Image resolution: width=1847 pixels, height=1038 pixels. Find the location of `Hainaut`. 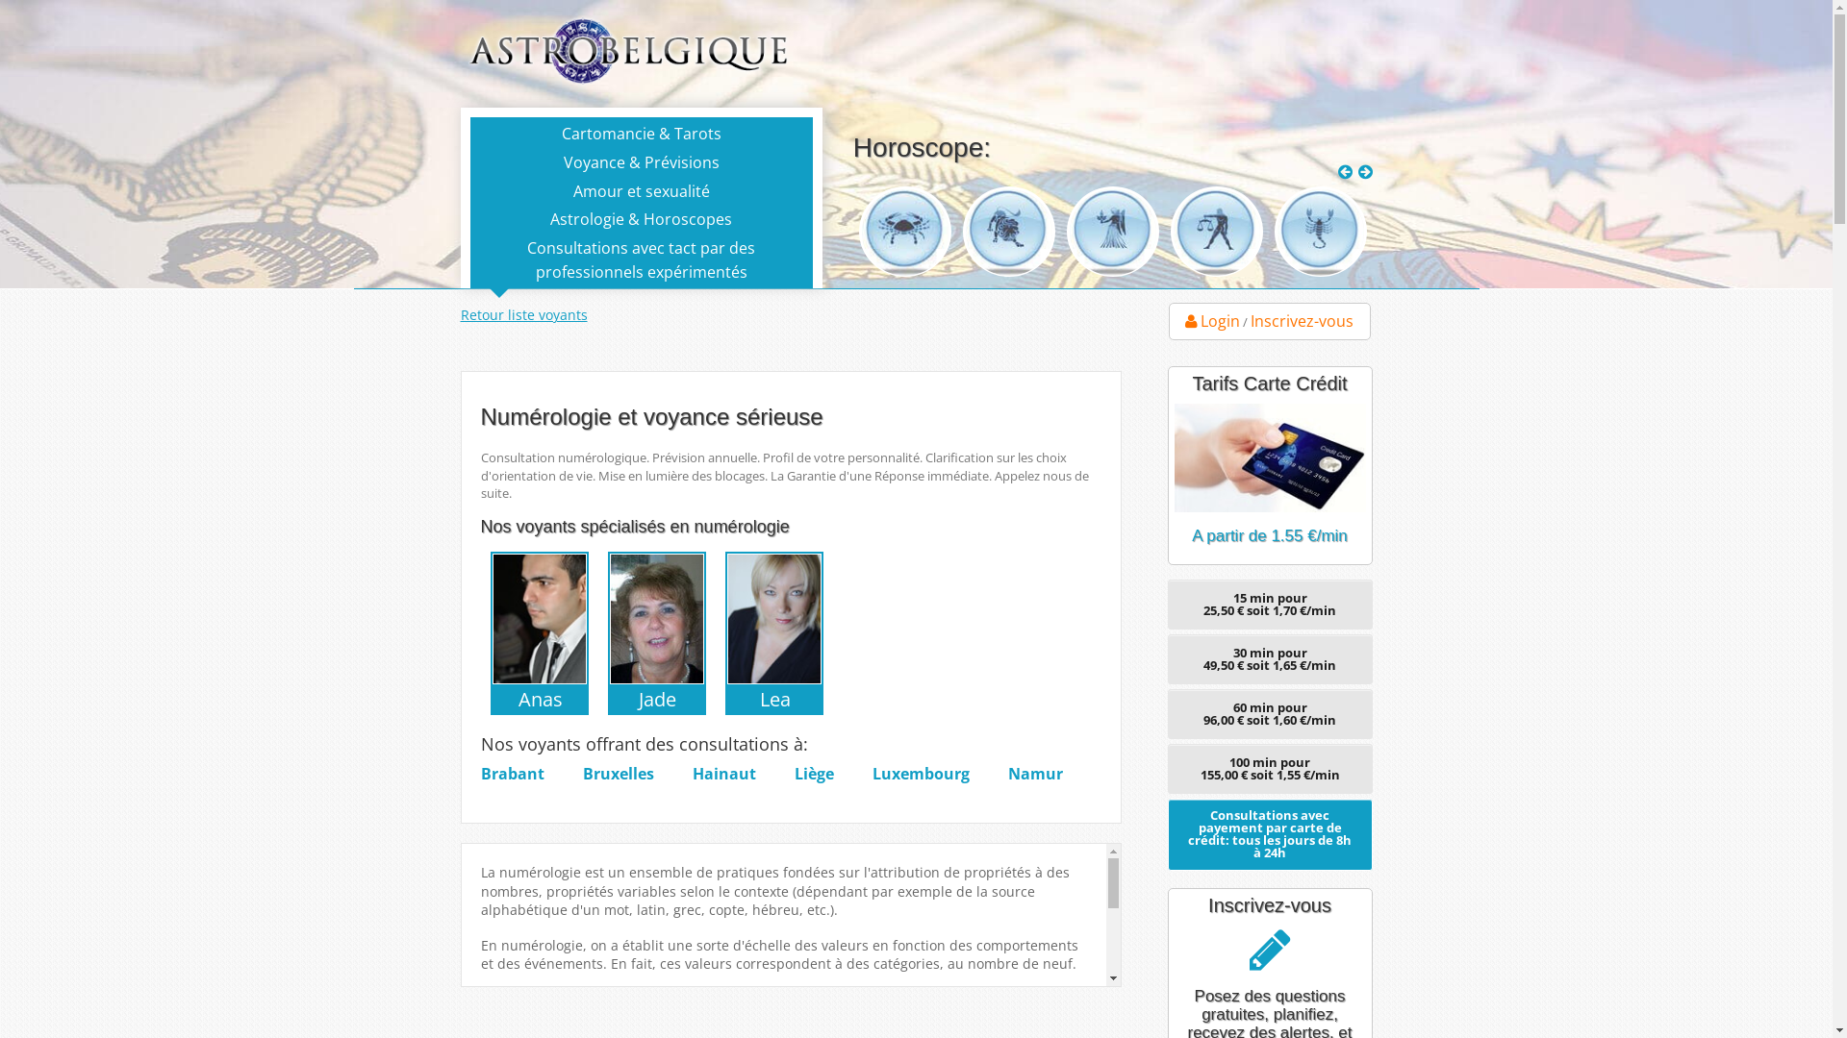

Hainaut is located at coordinates (724, 778).